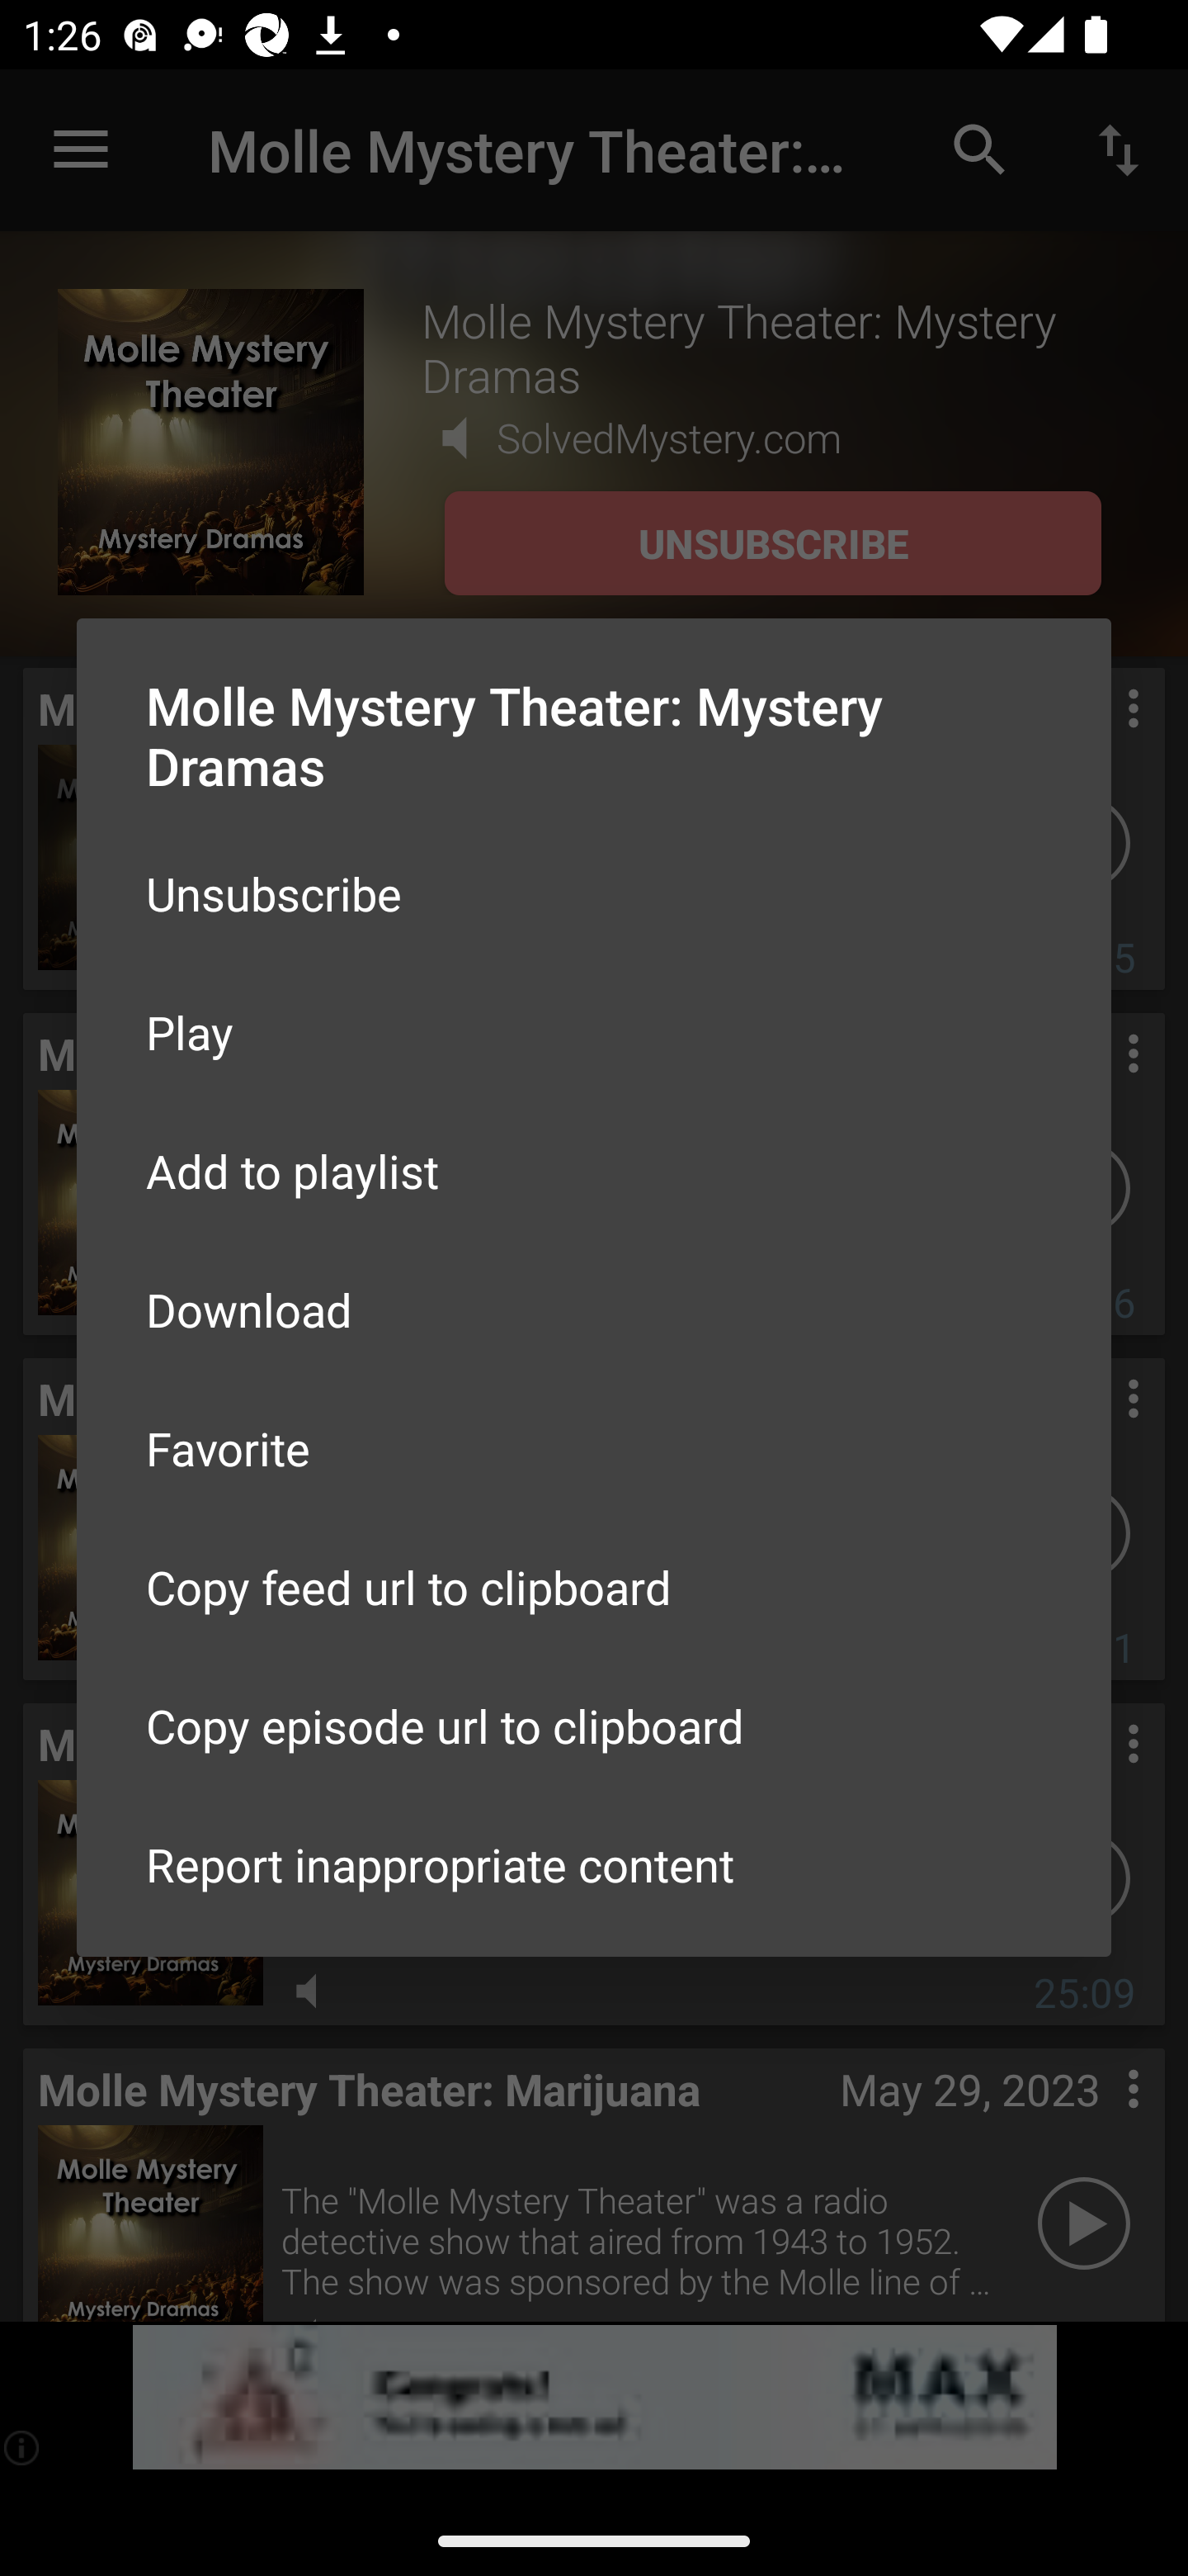 Image resolution: width=1188 pixels, height=2576 pixels. I want to click on Copy feed url to clipboard, so click(594, 1587).